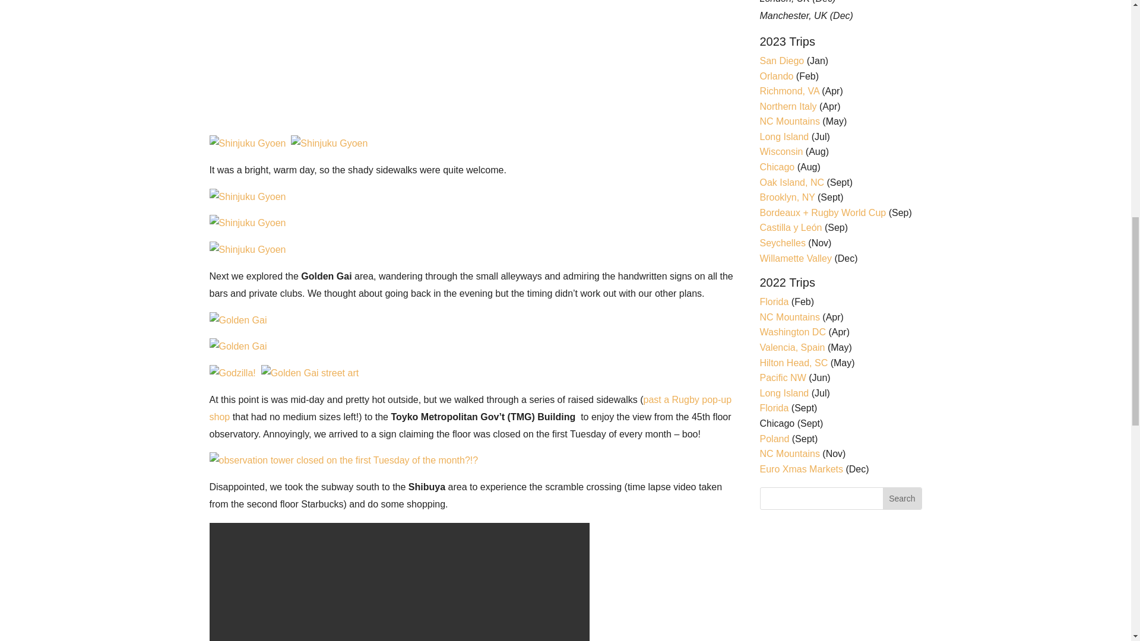 The image size is (1140, 641). What do you see at coordinates (901, 498) in the screenshot?
I see `Search` at bounding box center [901, 498].